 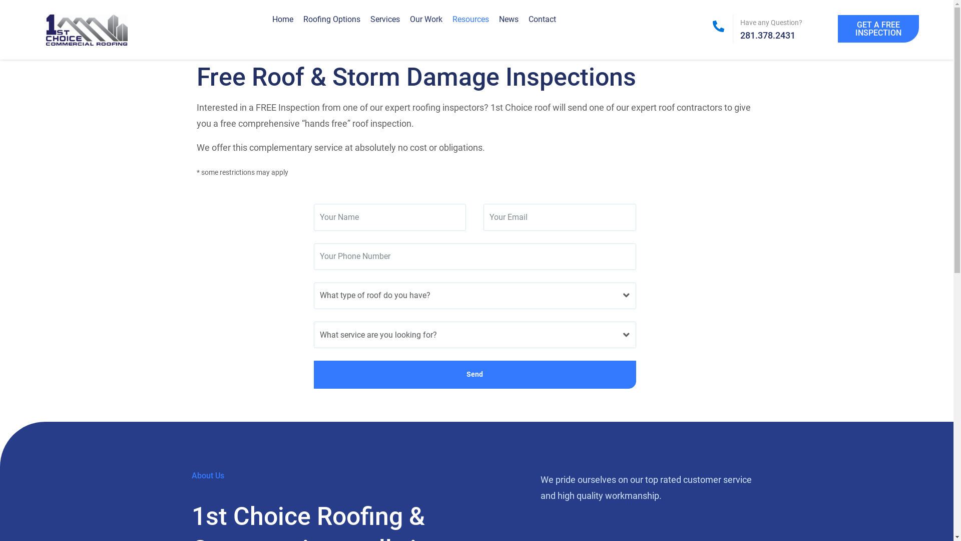 What do you see at coordinates (426, 19) in the screenshot?
I see `Our Work` at bounding box center [426, 19].